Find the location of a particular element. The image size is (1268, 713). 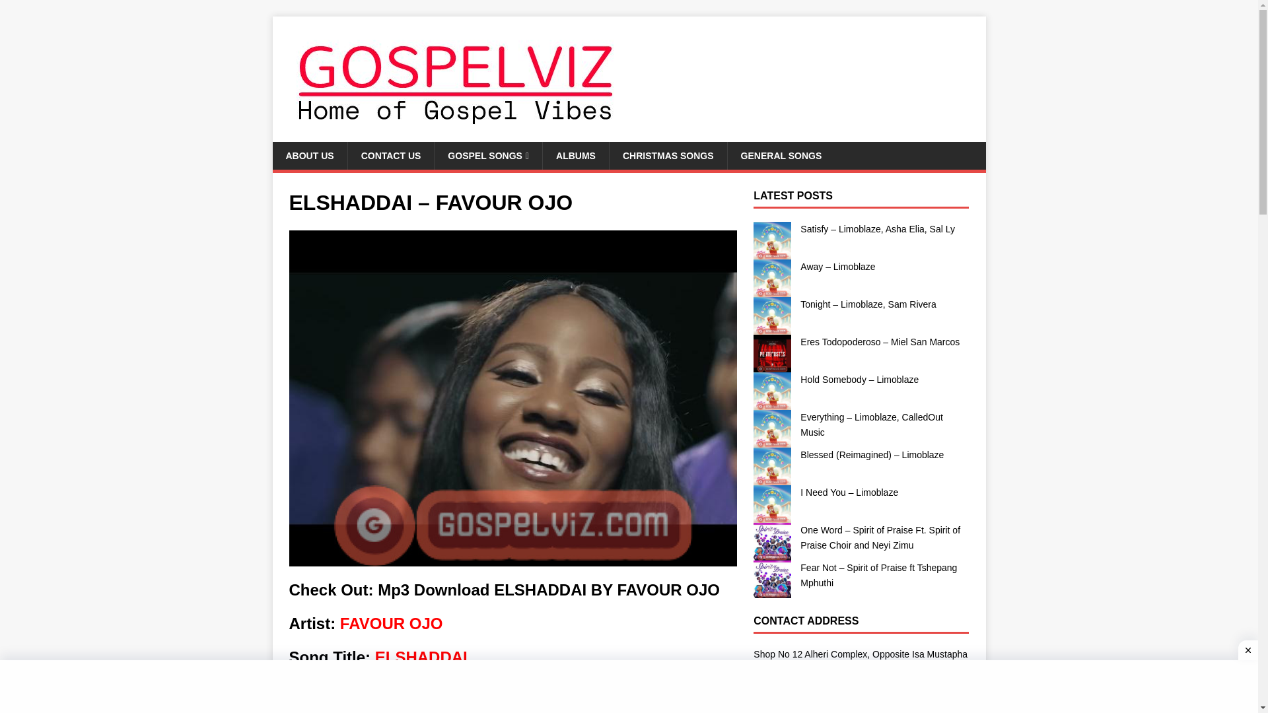

CHRISTMAS SONGS is located at coordinates (667, 156).